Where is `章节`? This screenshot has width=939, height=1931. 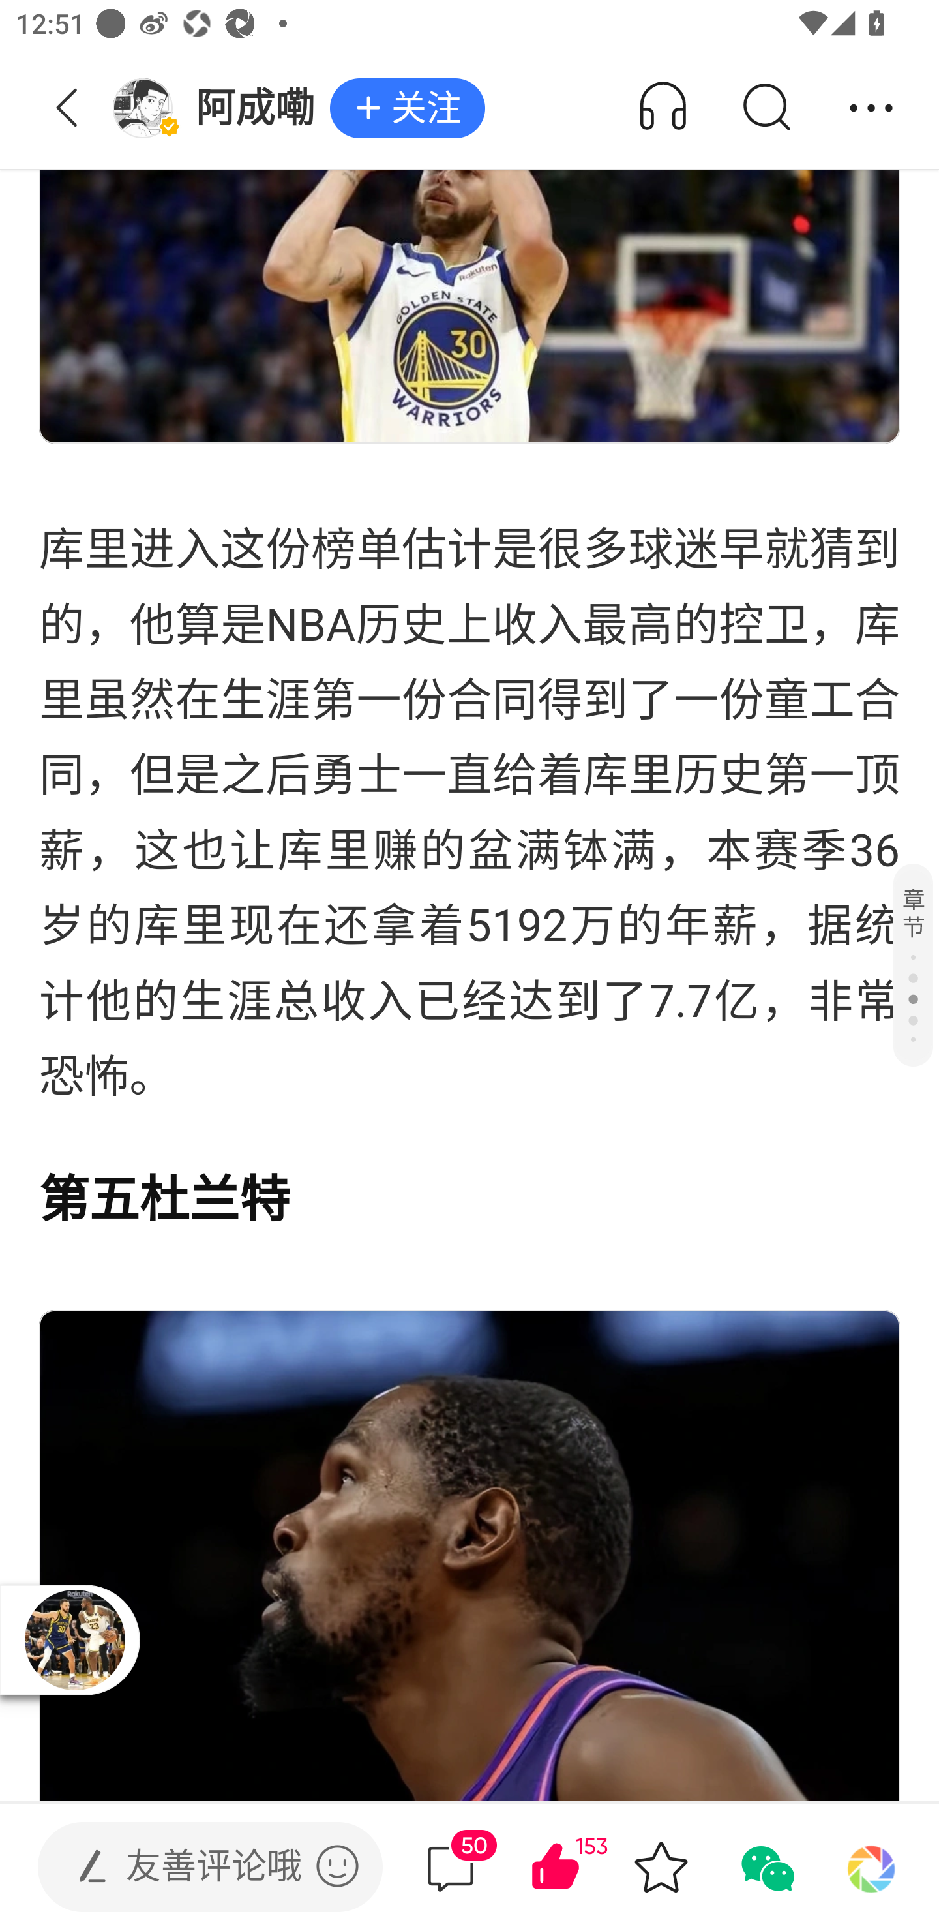
章节 is located at coordinates (913, 964).